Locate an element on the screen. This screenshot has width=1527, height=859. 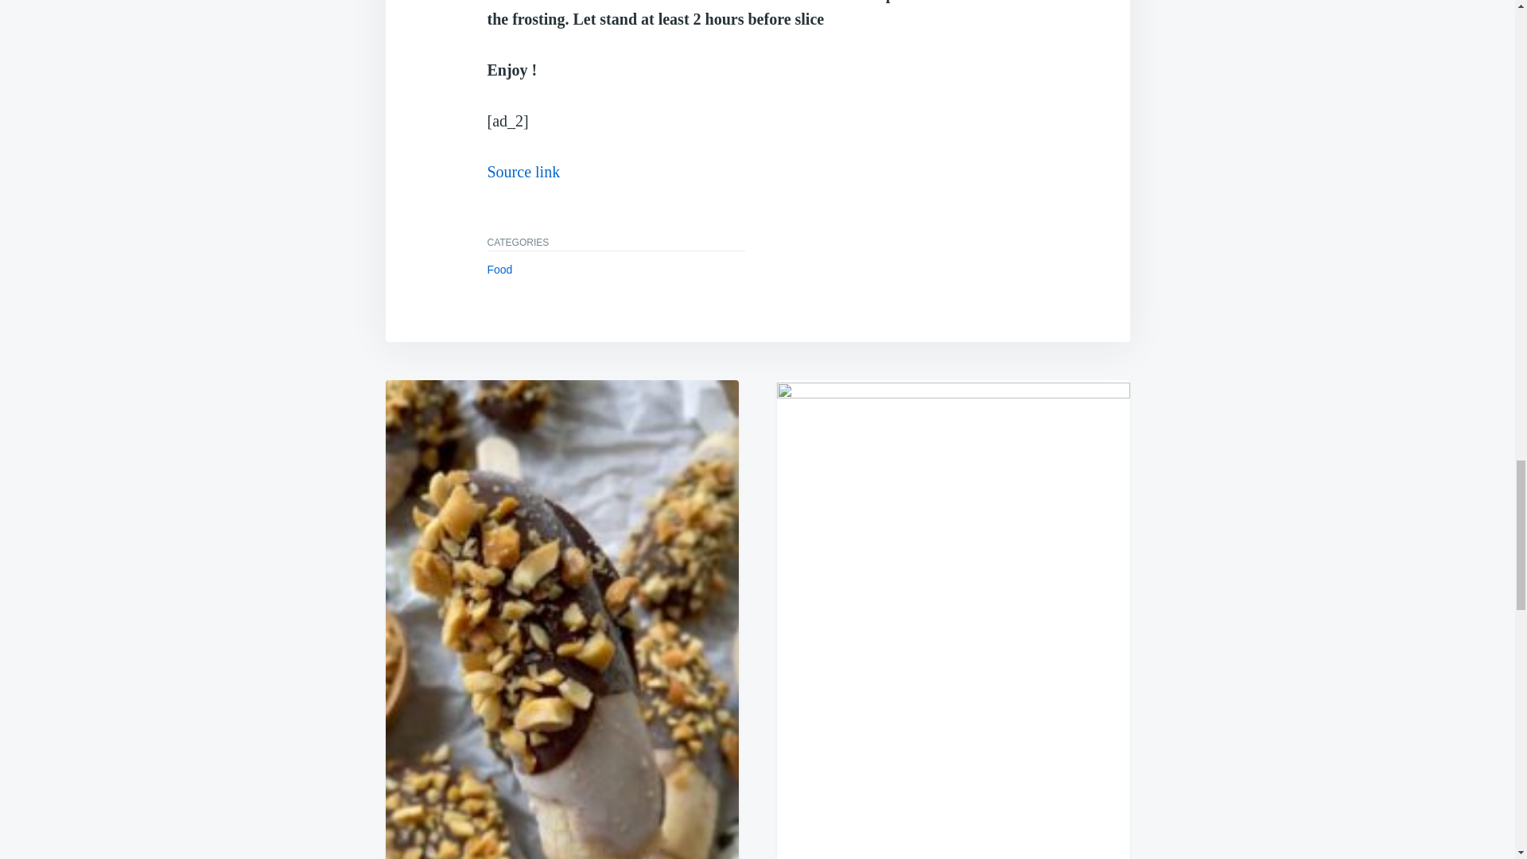
Source link is located at coordinates (523, 172).